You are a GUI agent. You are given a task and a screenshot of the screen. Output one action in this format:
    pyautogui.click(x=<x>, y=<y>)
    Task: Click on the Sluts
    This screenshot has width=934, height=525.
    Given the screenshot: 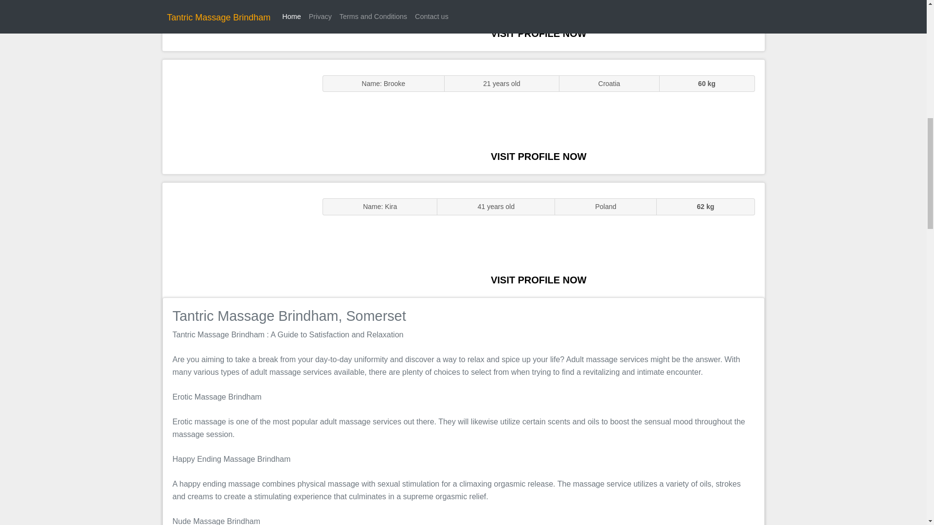 What is the action you would take?
    pyautogui.click(x=237, y=117)
    